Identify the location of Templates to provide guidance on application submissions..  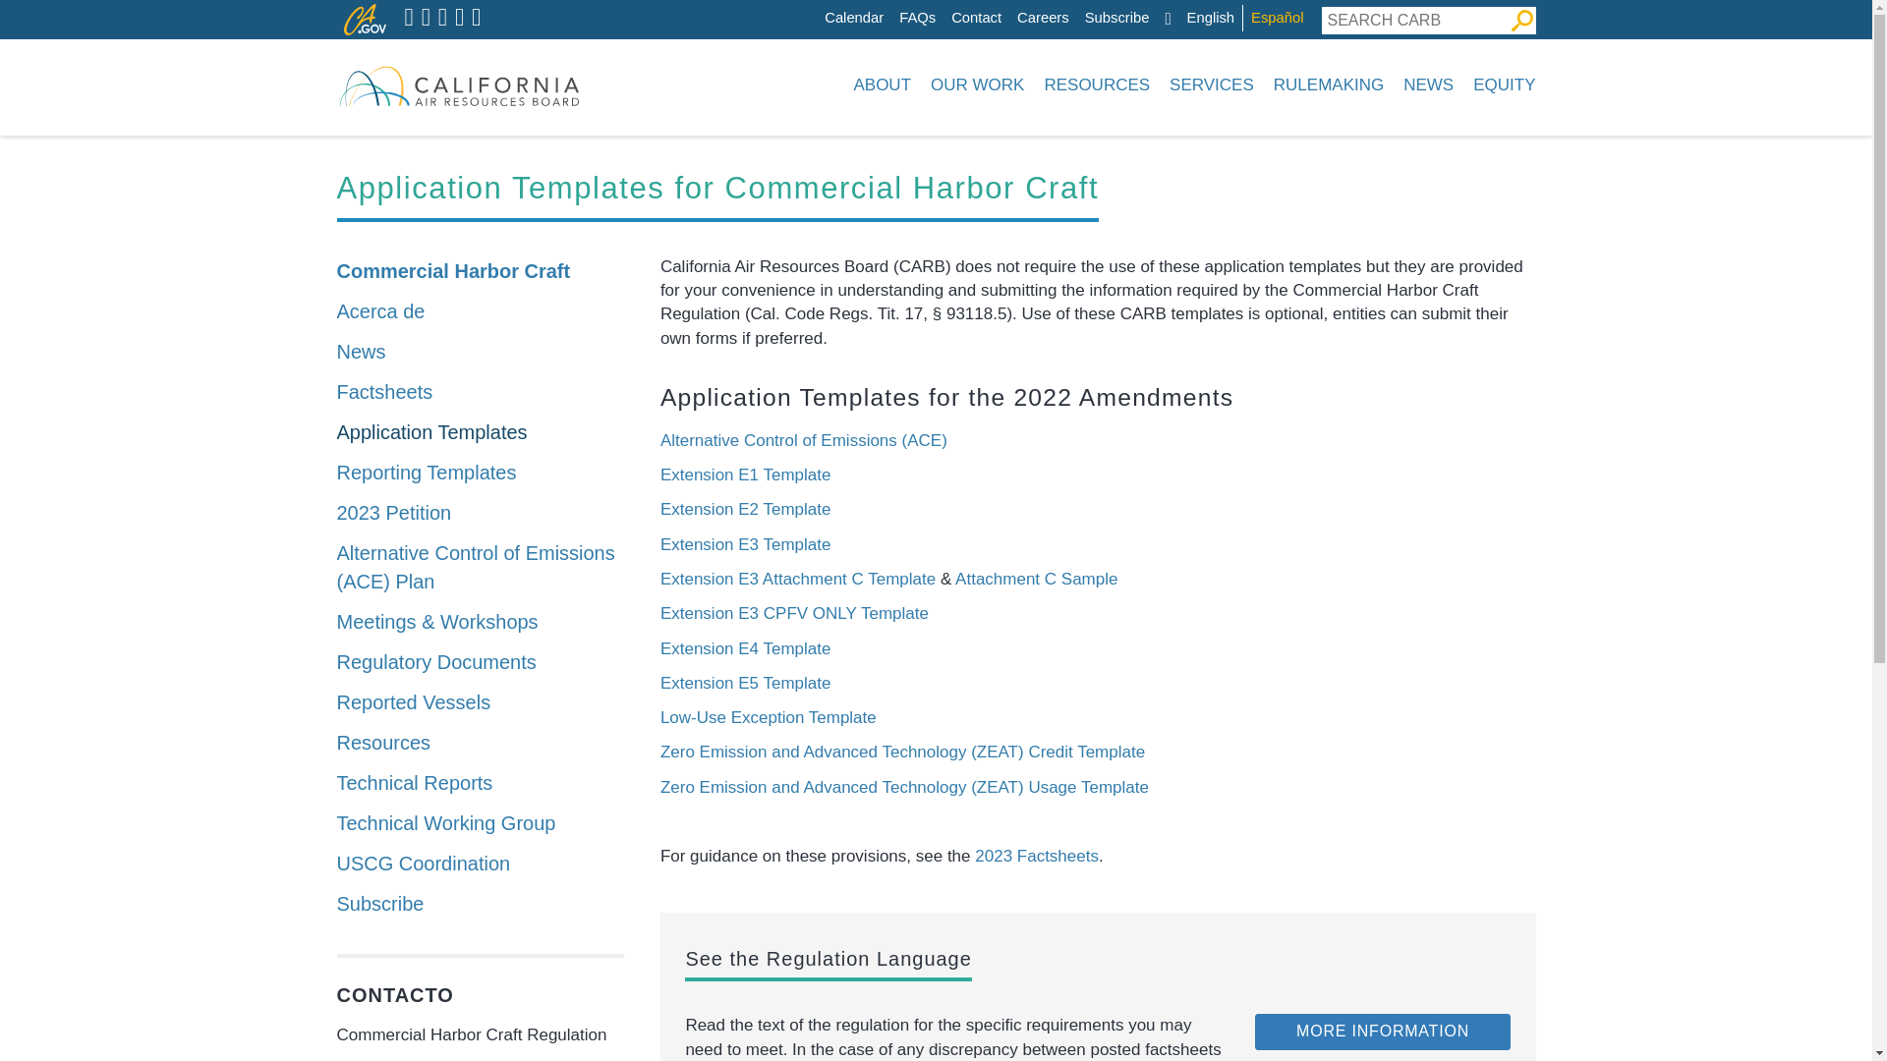
(480, 432).